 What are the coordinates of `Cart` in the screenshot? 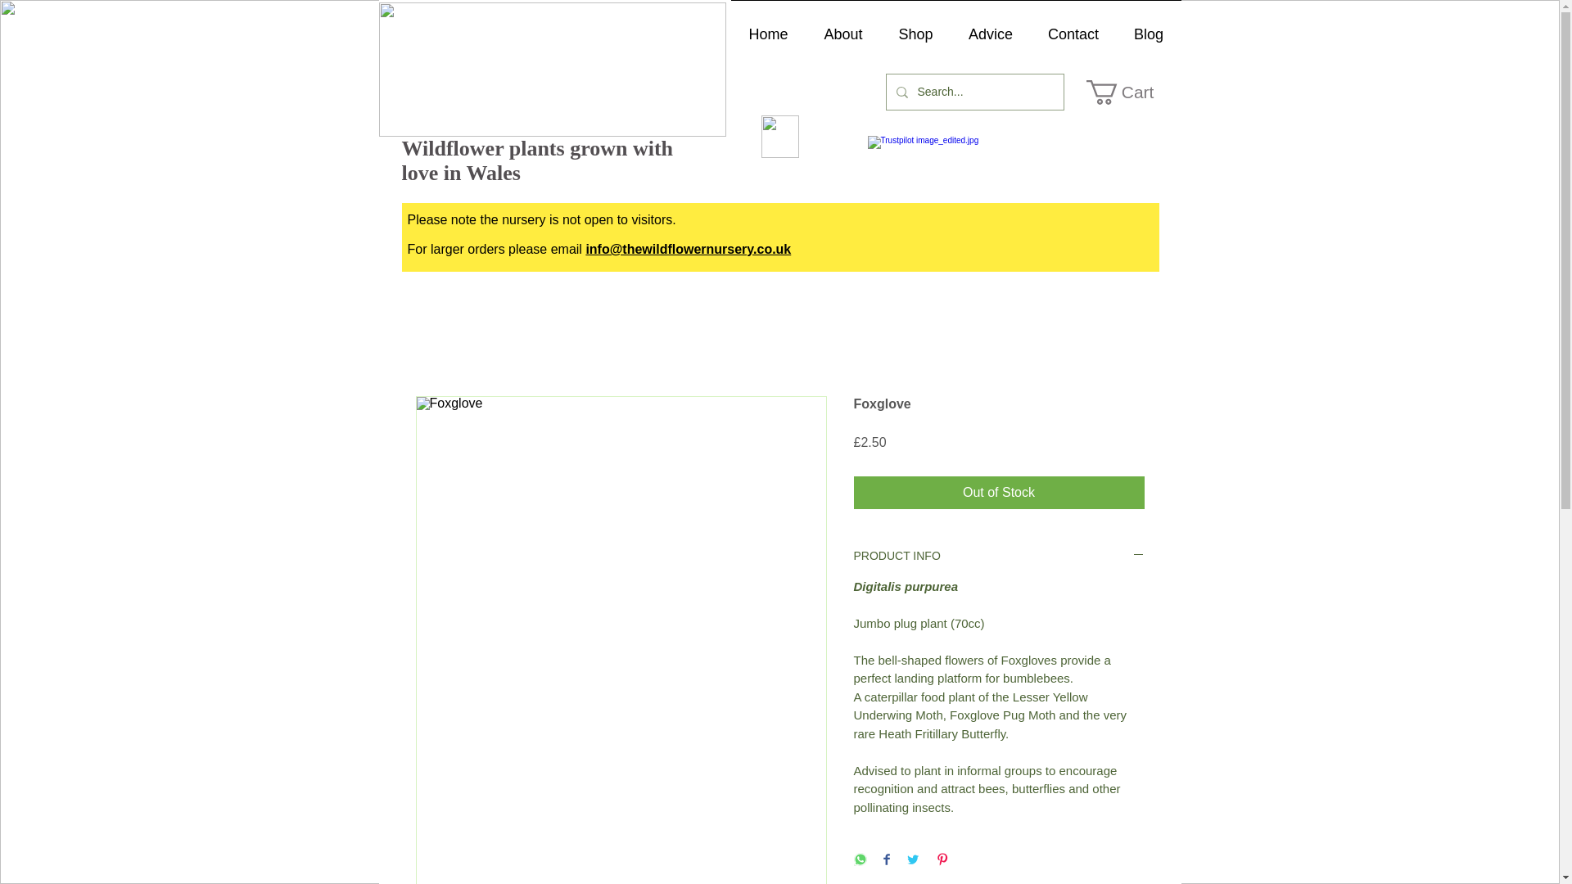 It's located at (1132, 92).